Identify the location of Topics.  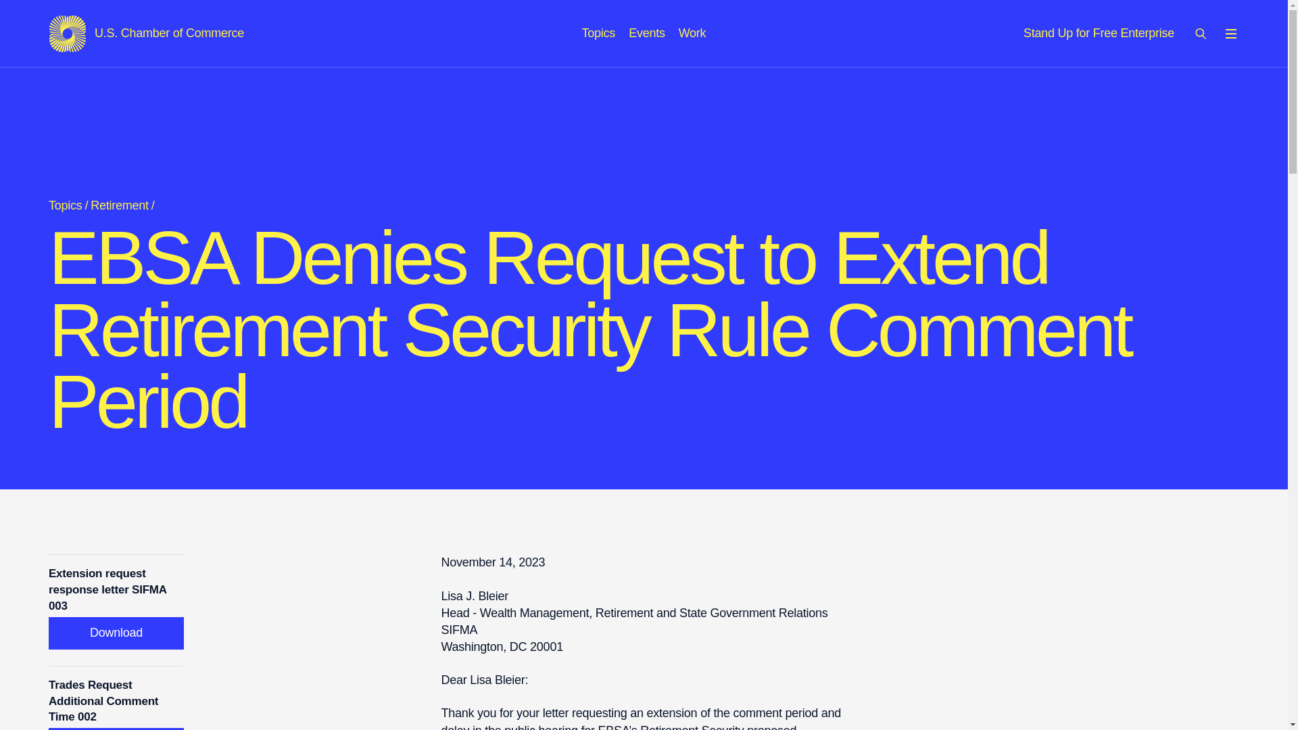
(1230, 33).